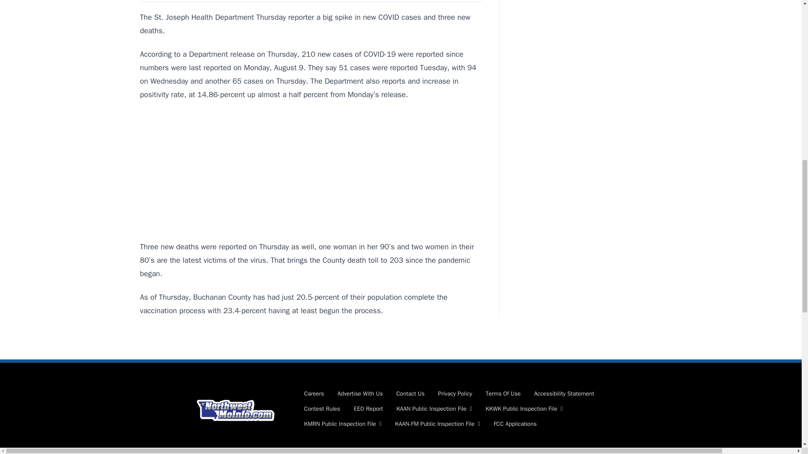 Image resolution: width=808 pixels, height=454 pixels. Describe the element at coordinates (311, 171) in the screenshot. I see `3rd party ad content` at that location.